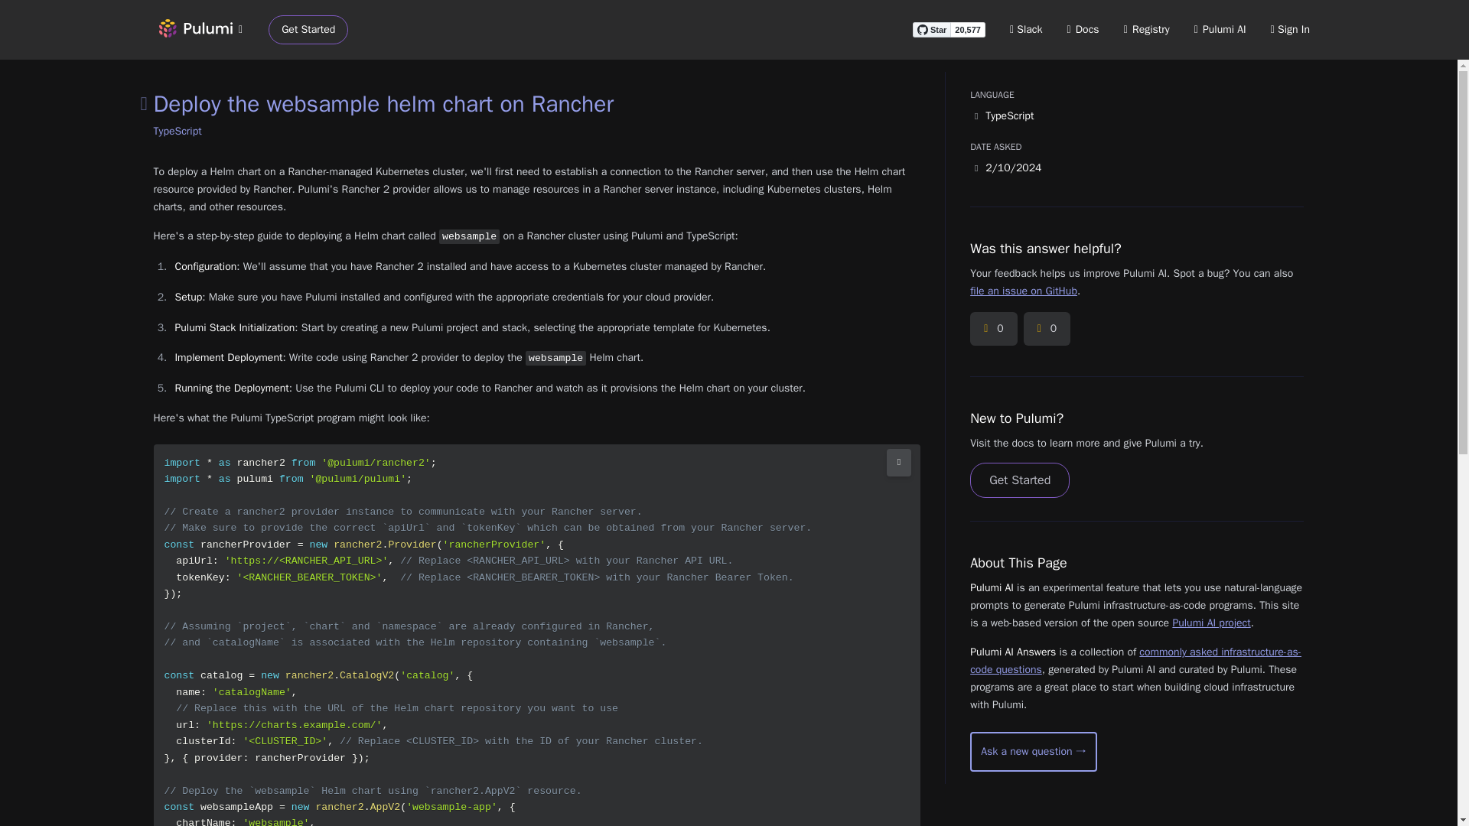 Image resolution: width=1469 pixels, height=826 pixels. What do you see at coordinates (1290, 29) in the screenshot?
I see `Sign In` at bounding box center [1290, 29].